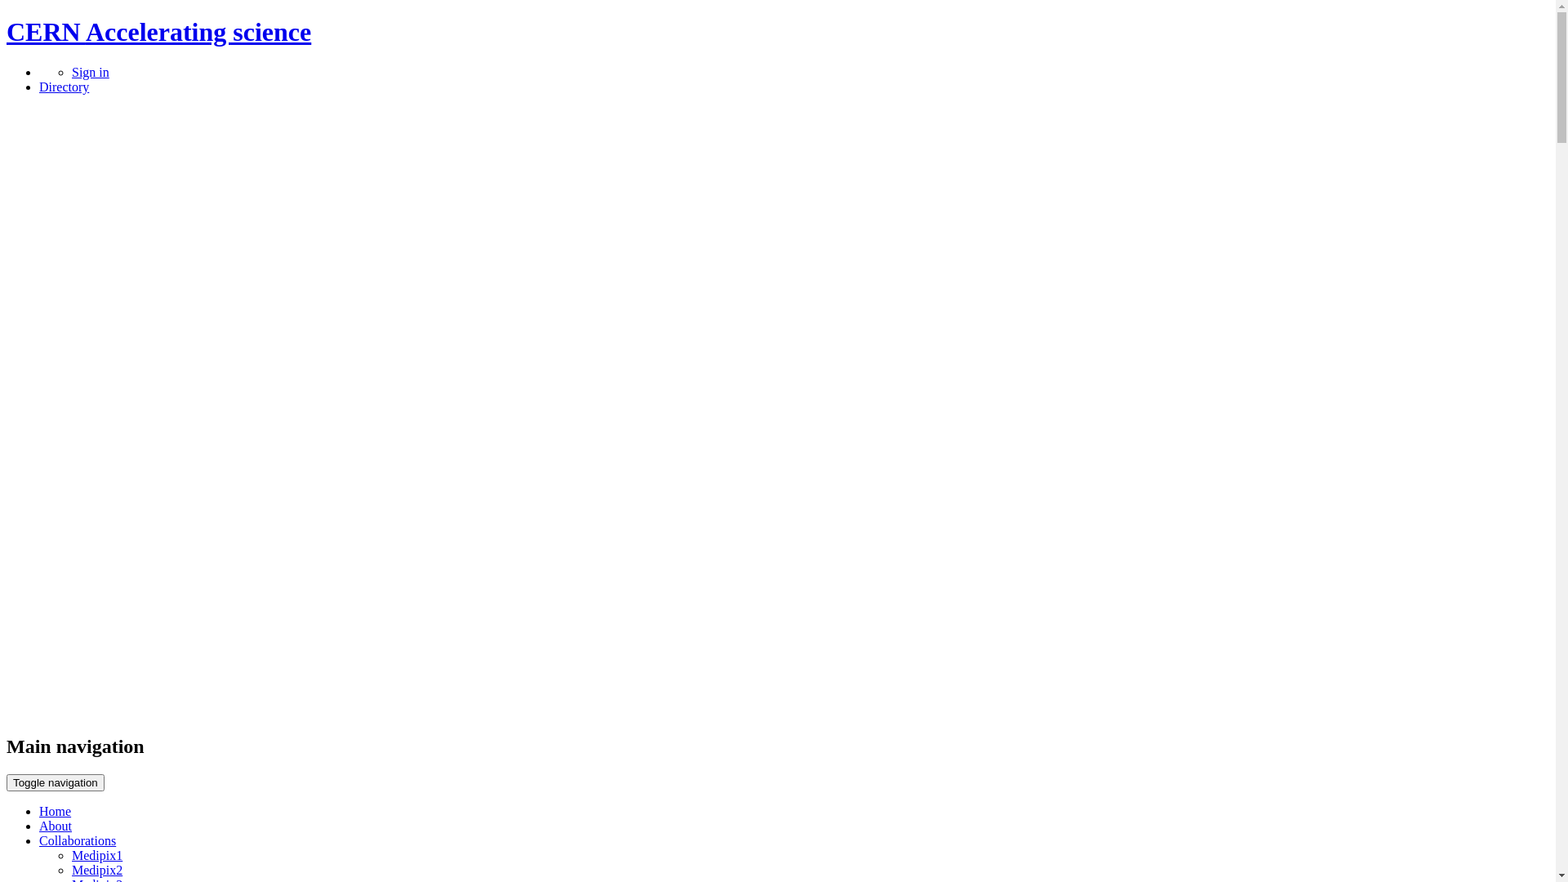 The image size is (1568, 882). Describe the element at coordinates (56, 782) in the screenshot. I see `Toggle navigation` at that location.